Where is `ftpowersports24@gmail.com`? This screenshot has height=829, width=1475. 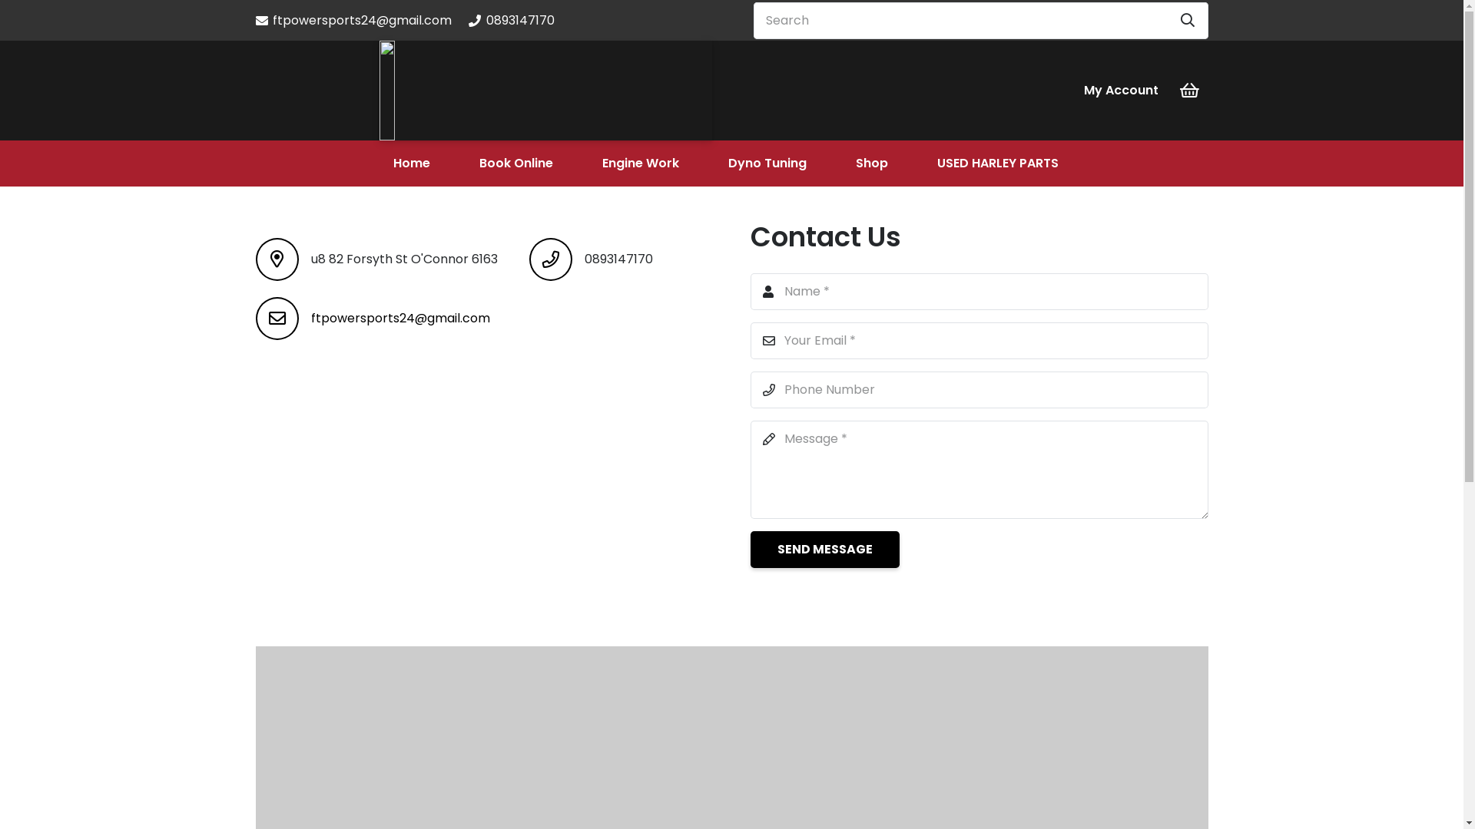
ftpowersports24@gmail.com is located at coordinates (399, 318).